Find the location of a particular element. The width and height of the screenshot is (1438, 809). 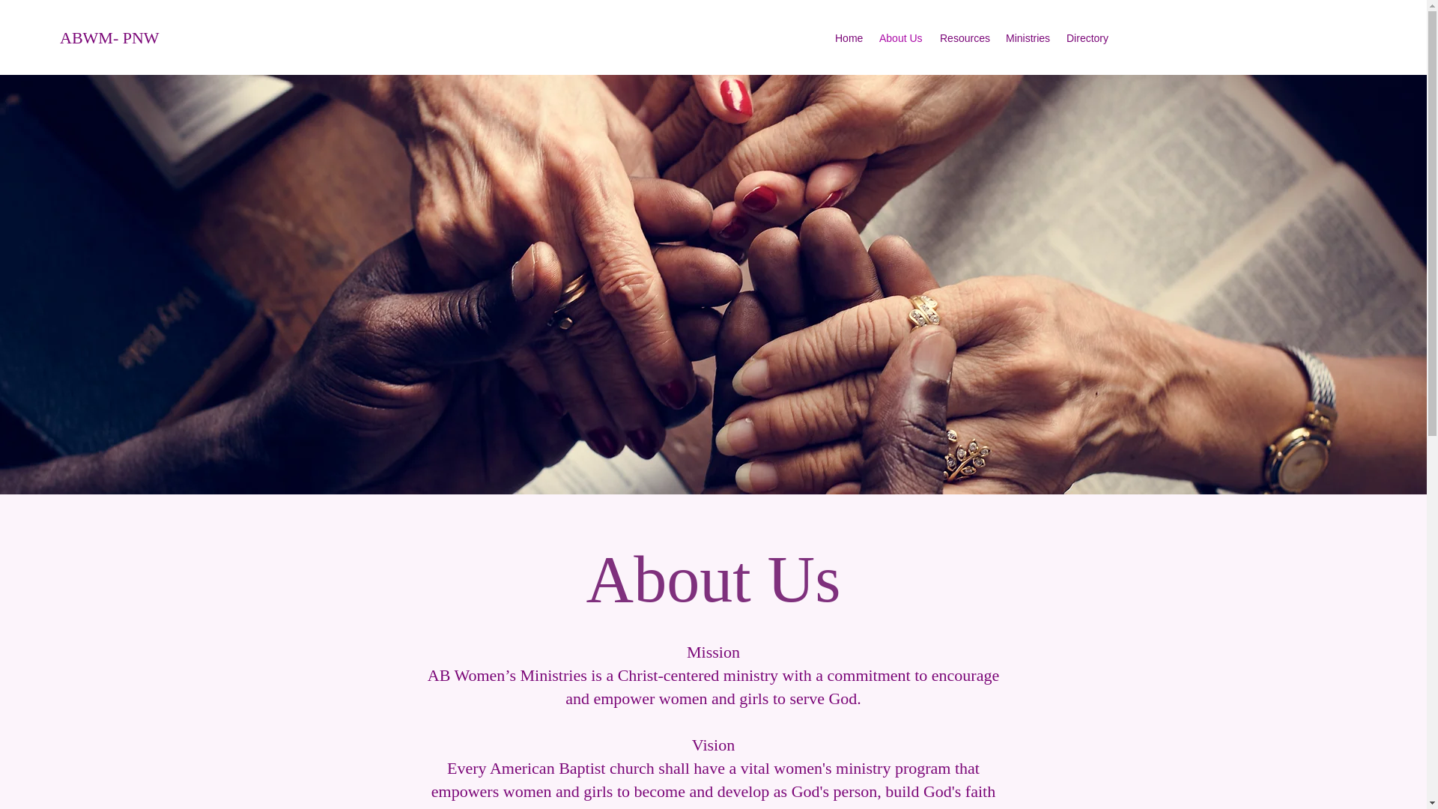

Resources is located at coordinates (965, 37).